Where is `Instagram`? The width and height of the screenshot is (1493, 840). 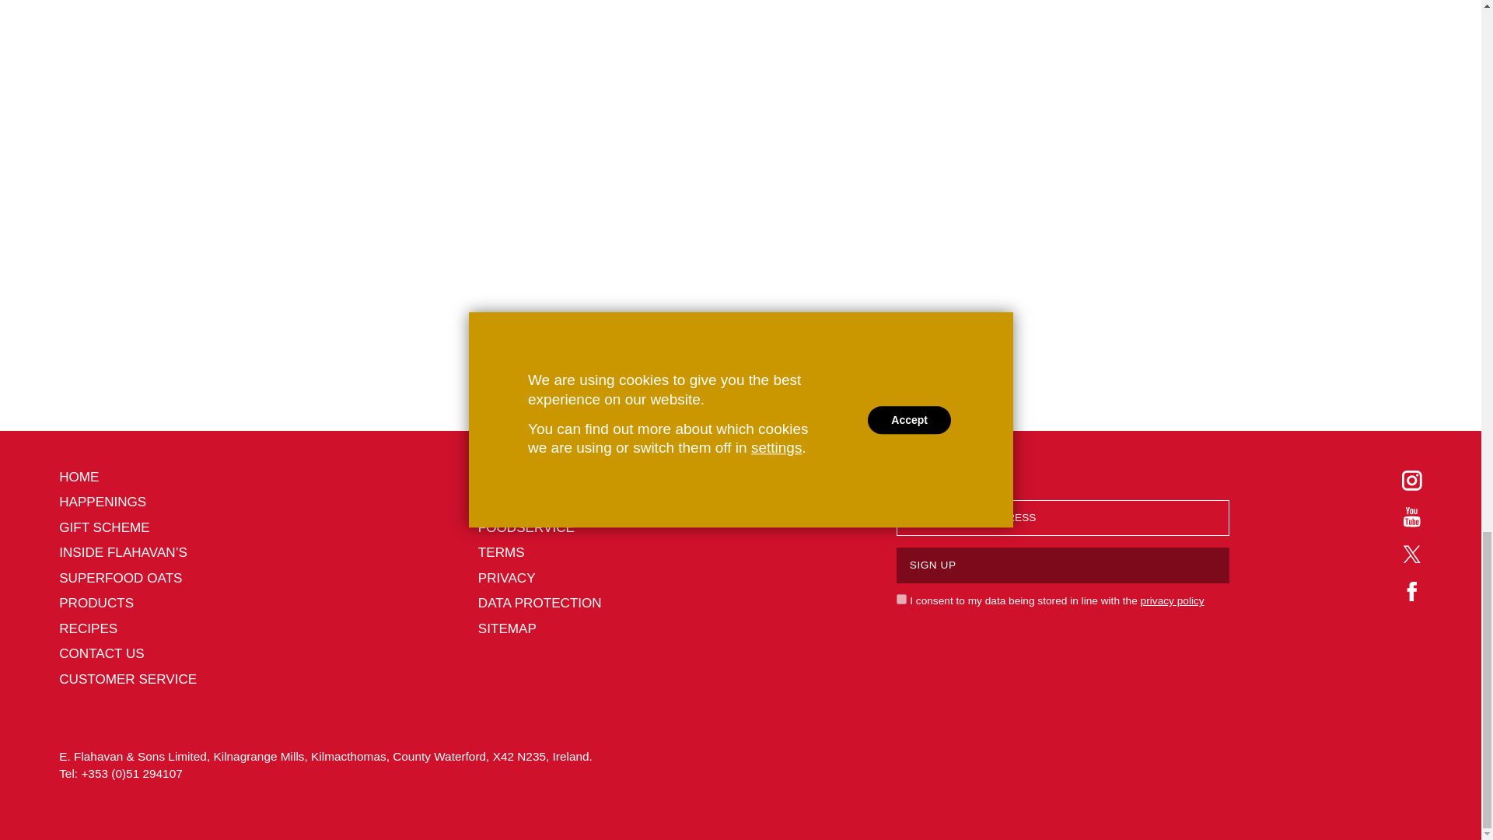 Instagram is located at coordinates (1411, 480).